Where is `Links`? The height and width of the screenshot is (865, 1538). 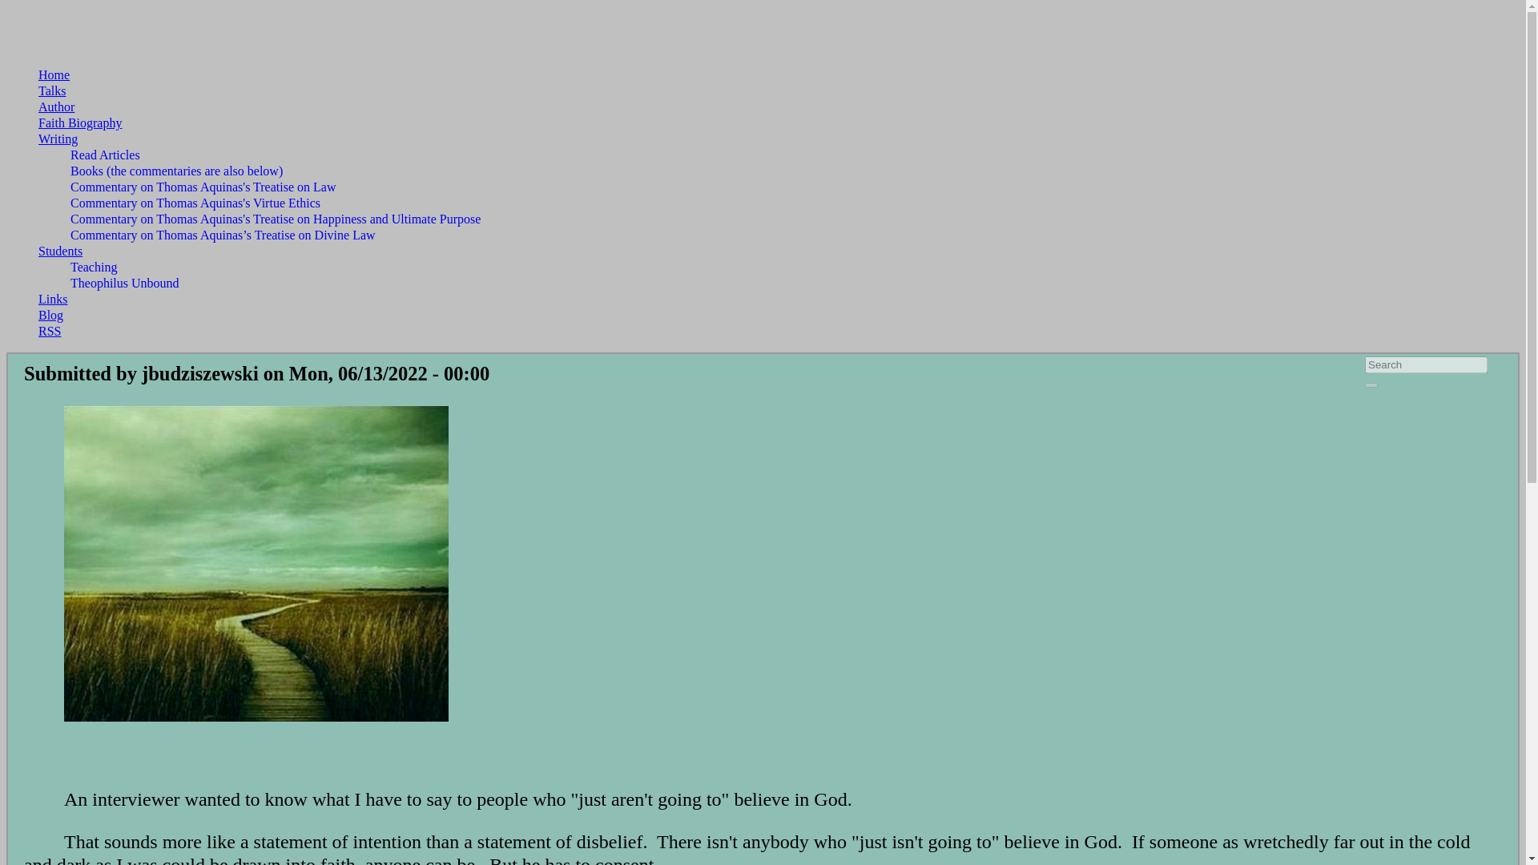
Links is located at coordinates (53, 300).